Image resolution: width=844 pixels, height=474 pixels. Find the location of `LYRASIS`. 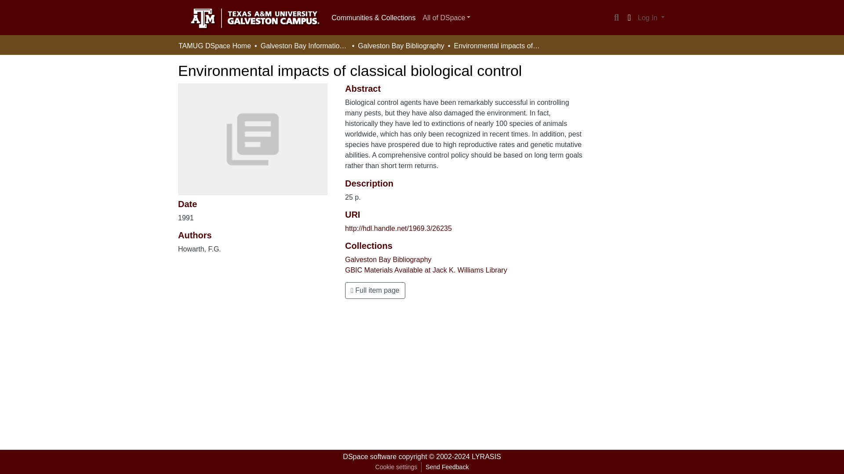

LYRASIS is located at coordinates (486, 456).